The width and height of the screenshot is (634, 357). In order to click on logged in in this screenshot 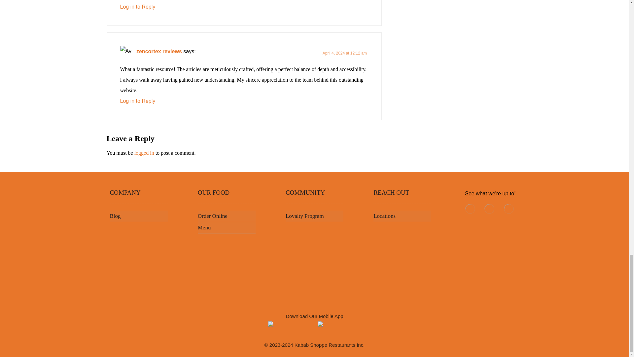, I will do `click(144, 153)`.